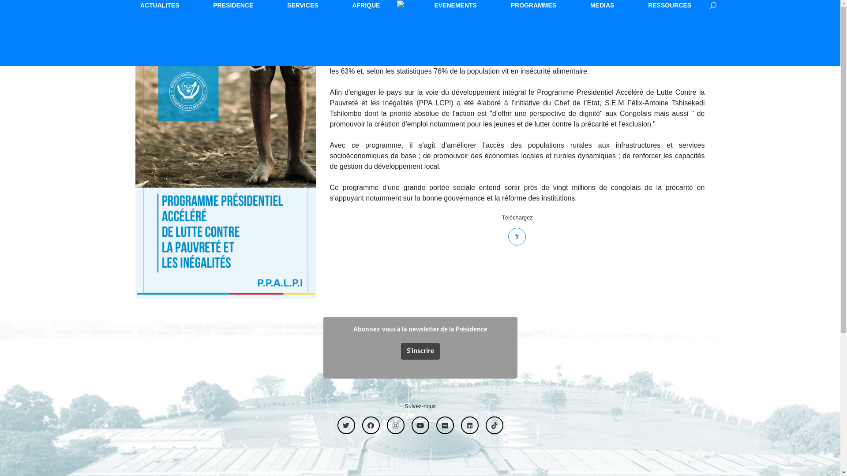 The height and width of the screenshot is (476, 847). What do you see at coordinates (670, 5) in the screenshot?
I see `RESSOURCES` at bounding box center [670, 5].